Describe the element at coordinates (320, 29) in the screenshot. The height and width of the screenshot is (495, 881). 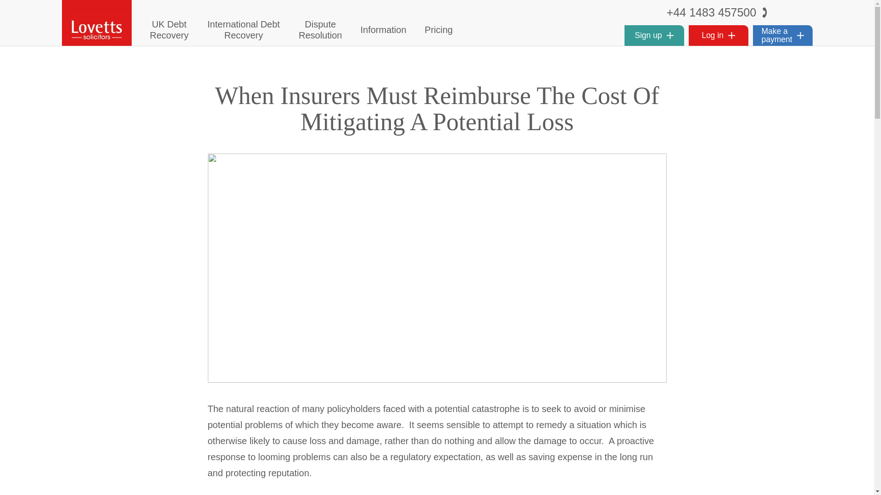
I see `Information` at that location.